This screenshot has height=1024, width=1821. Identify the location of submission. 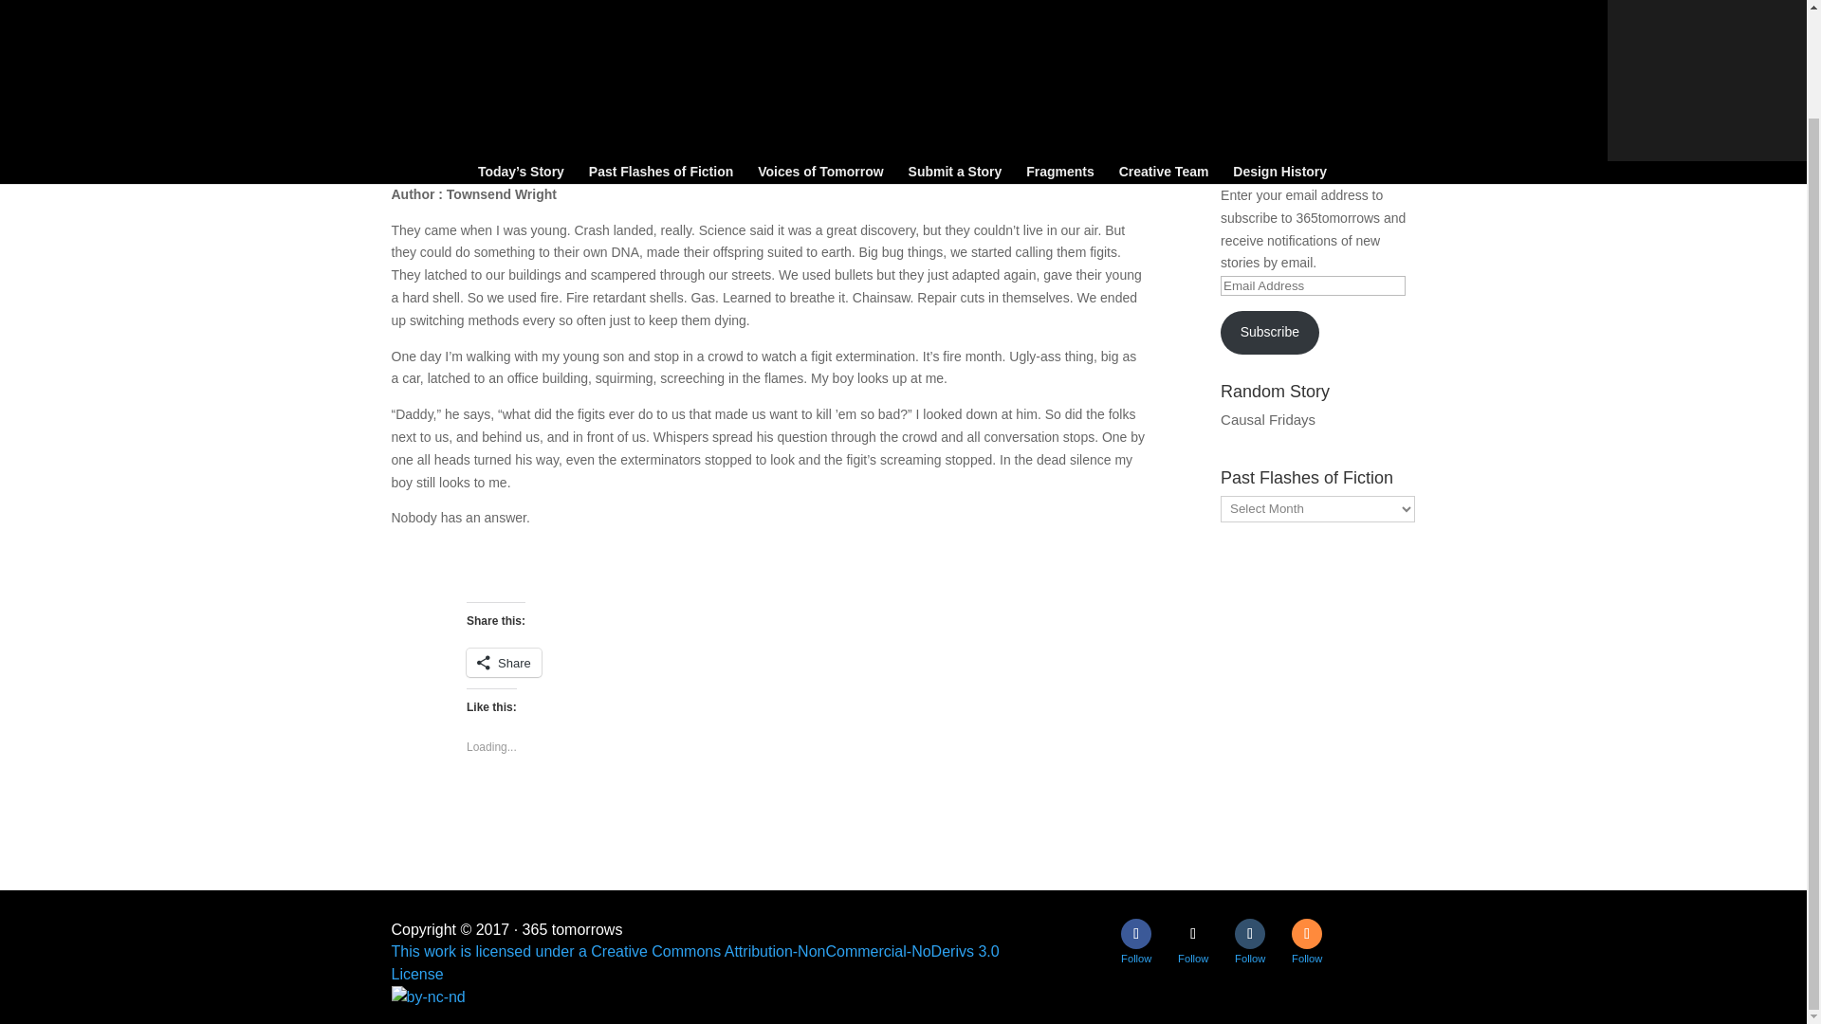
(442, 123).